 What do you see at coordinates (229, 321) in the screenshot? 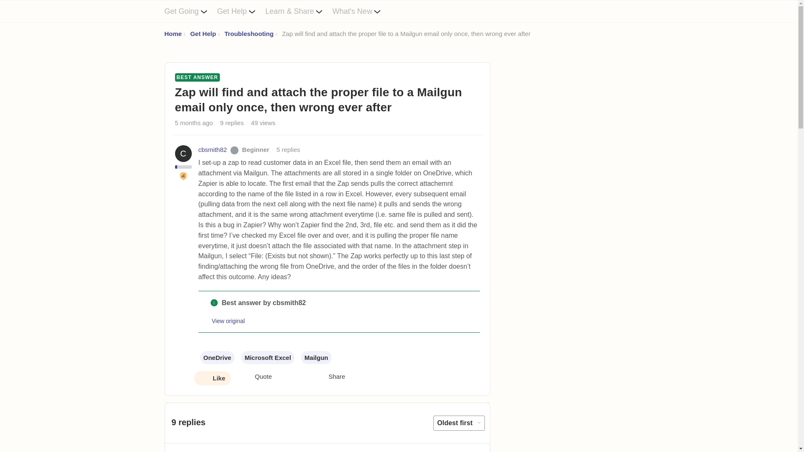
I see `View original` at bounding box center [229, 321].